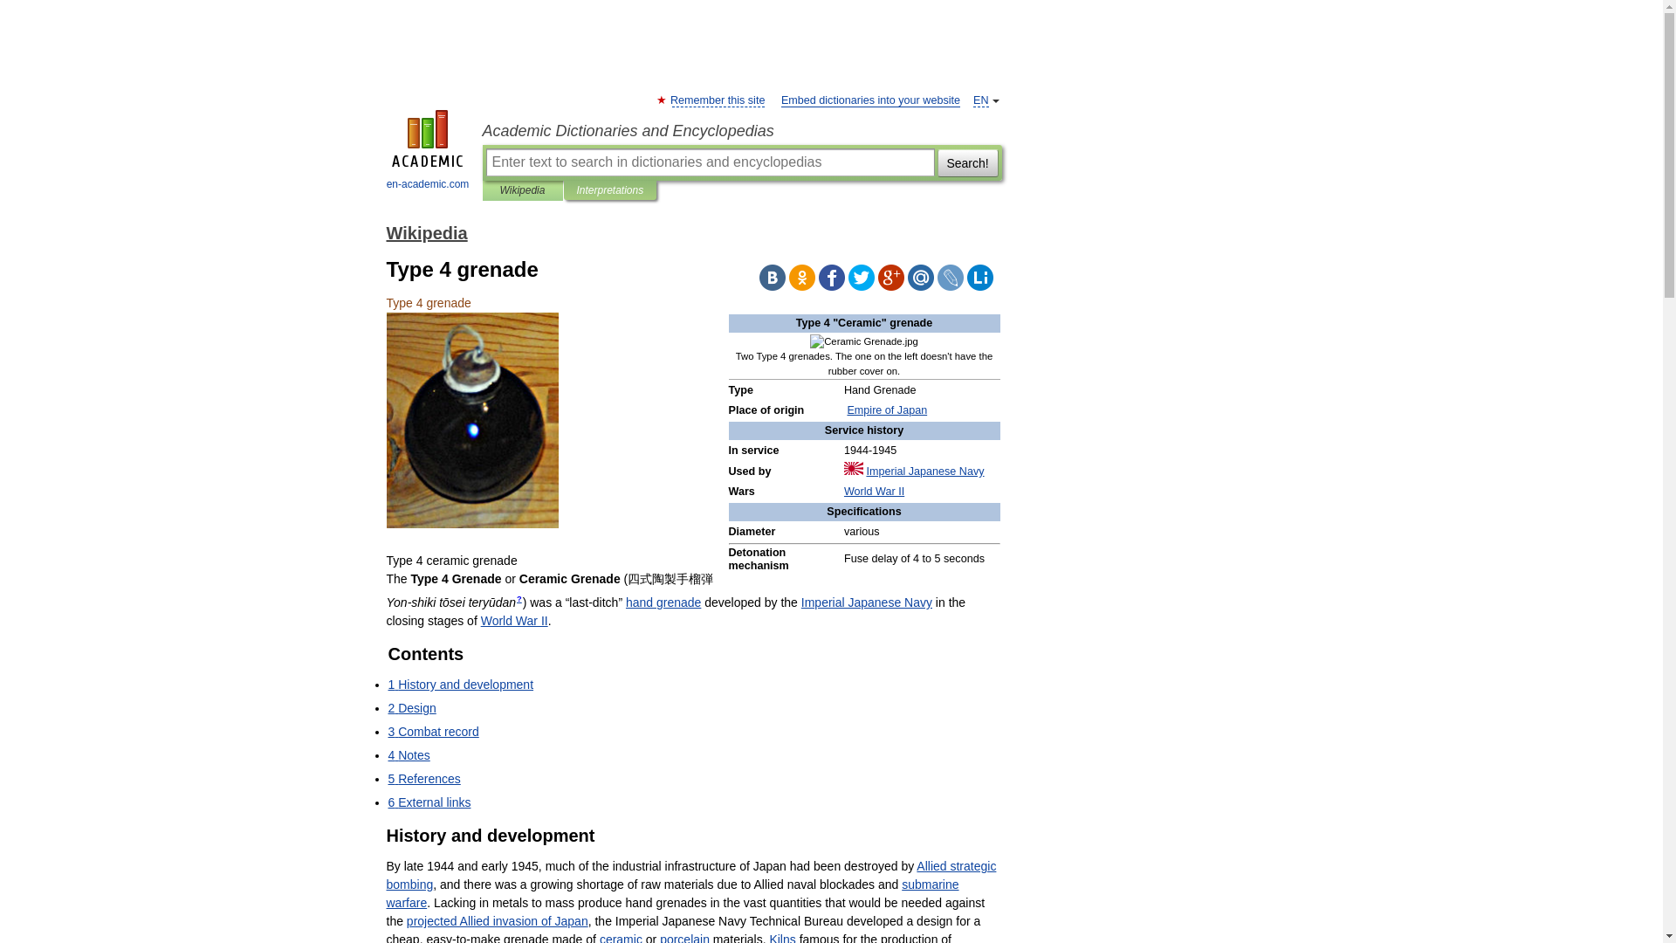 Image resolution: width=1676 pixels, height=943 pixels. What do you see at coordinates (925, 471) in the screenshot?
I see `Imperial Japanese Navy` at bounding box center [925, 471].